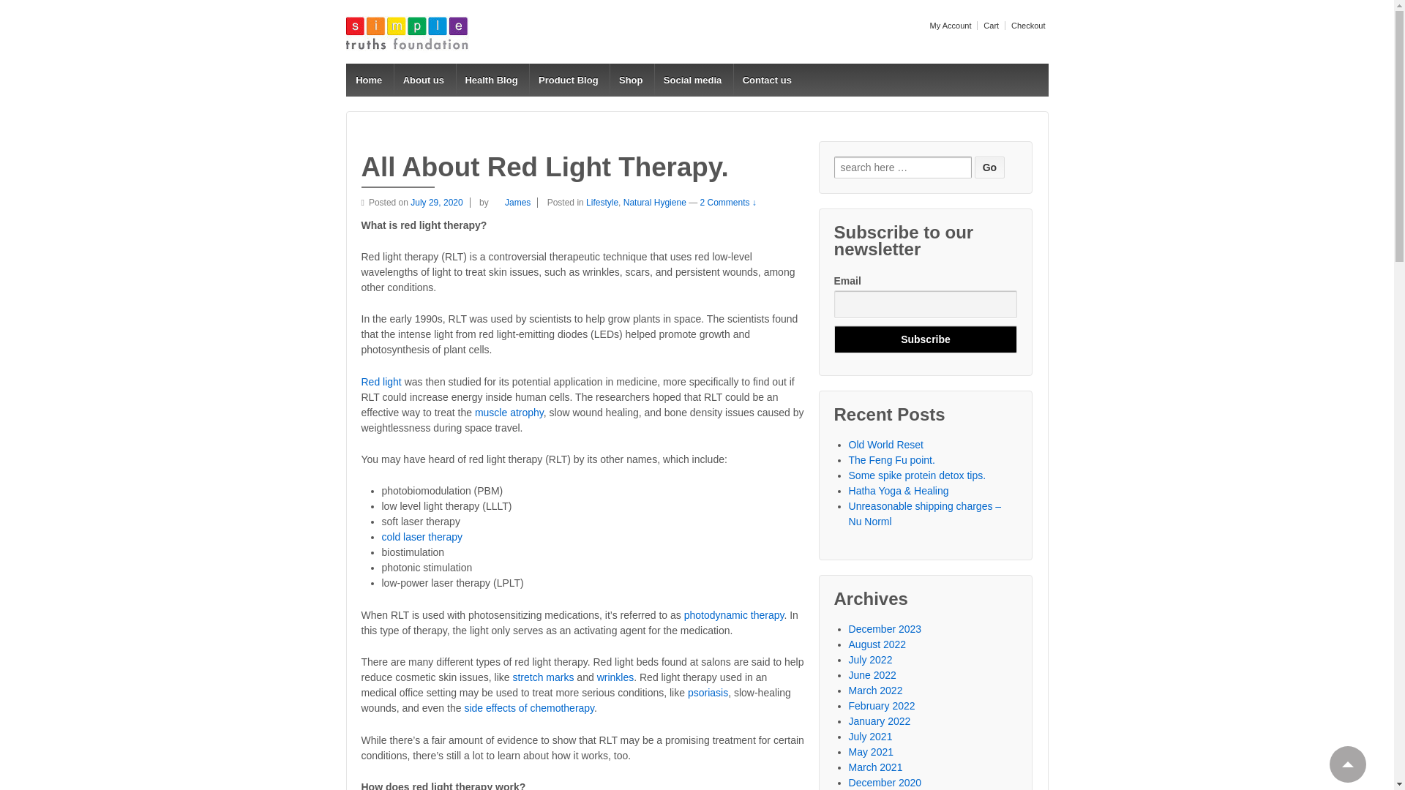  I want to click on About us, so click(423, 80).